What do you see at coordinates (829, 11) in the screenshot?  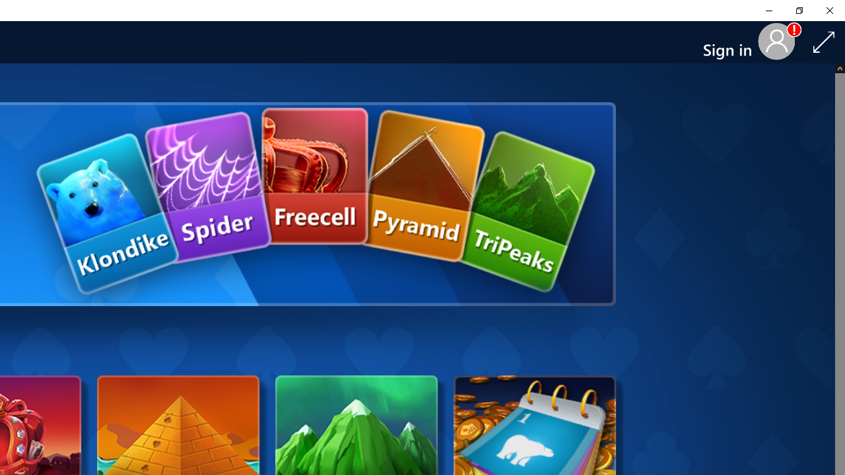 I see `Close Solitaire & Casual Games` at bounding box center [829, 11].